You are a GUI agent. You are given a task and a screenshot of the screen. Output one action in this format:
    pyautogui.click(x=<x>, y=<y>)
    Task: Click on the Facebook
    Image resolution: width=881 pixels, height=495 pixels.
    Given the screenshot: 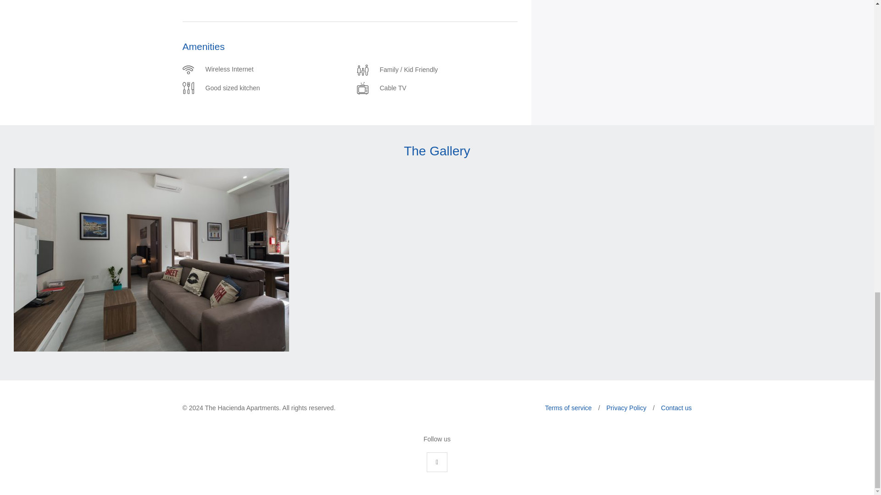 What is the action you would take?
    pyautogui.click(x=437, y=462)
    